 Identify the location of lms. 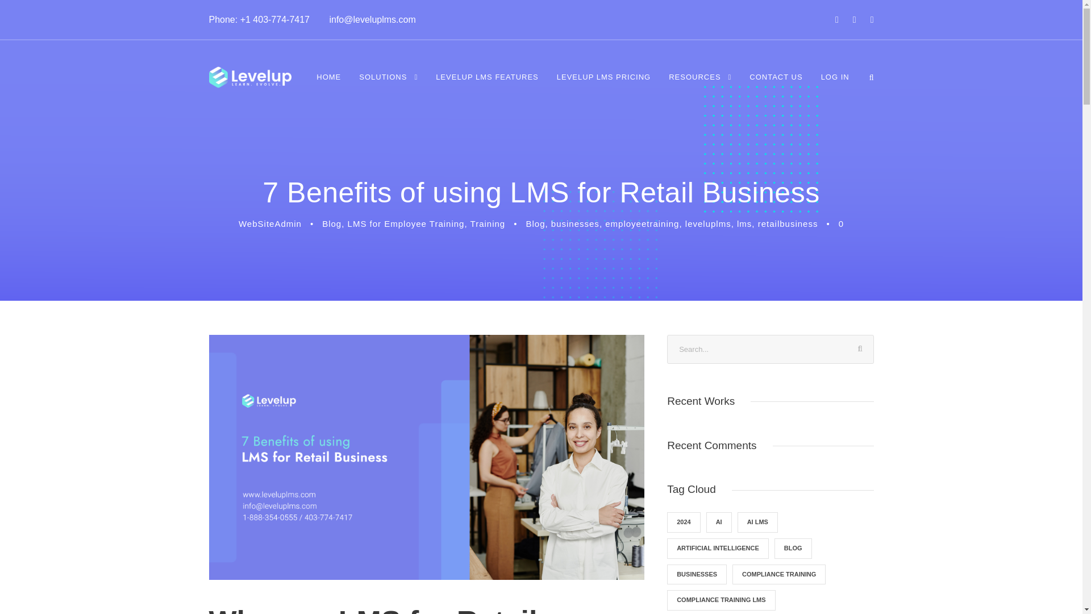
(744, 223).